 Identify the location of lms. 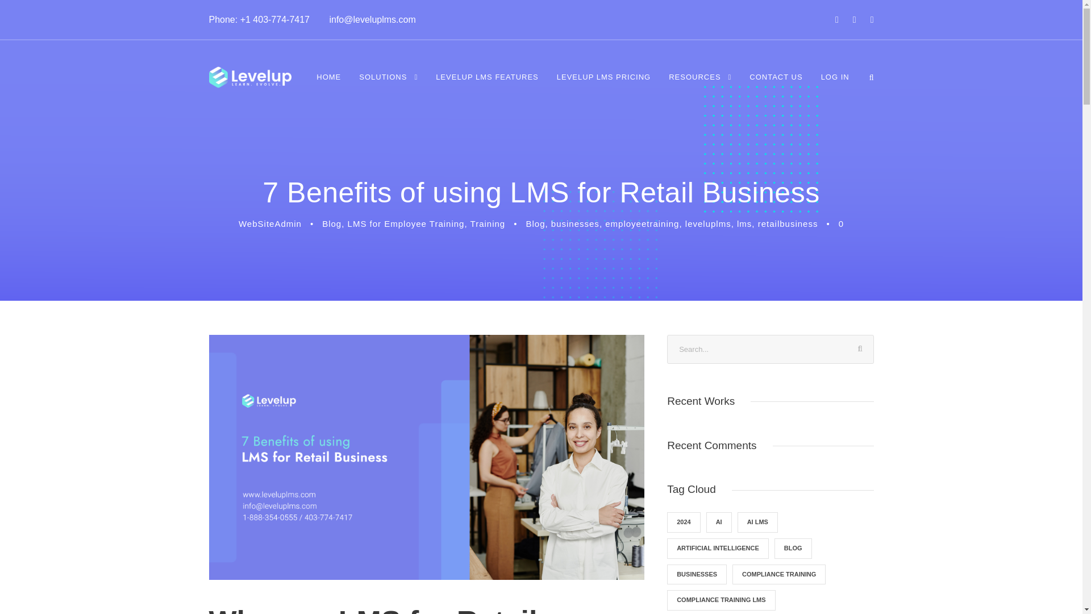
(744, 223).